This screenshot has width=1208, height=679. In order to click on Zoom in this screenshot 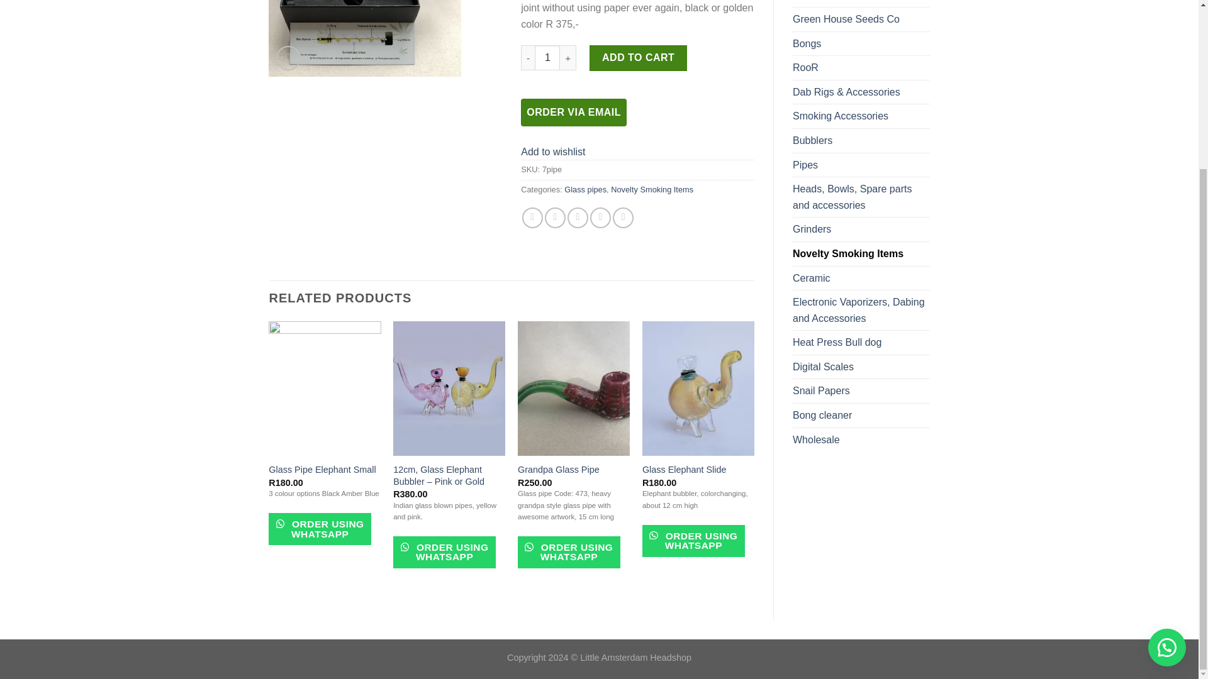, I will do `click(288, 58)`.